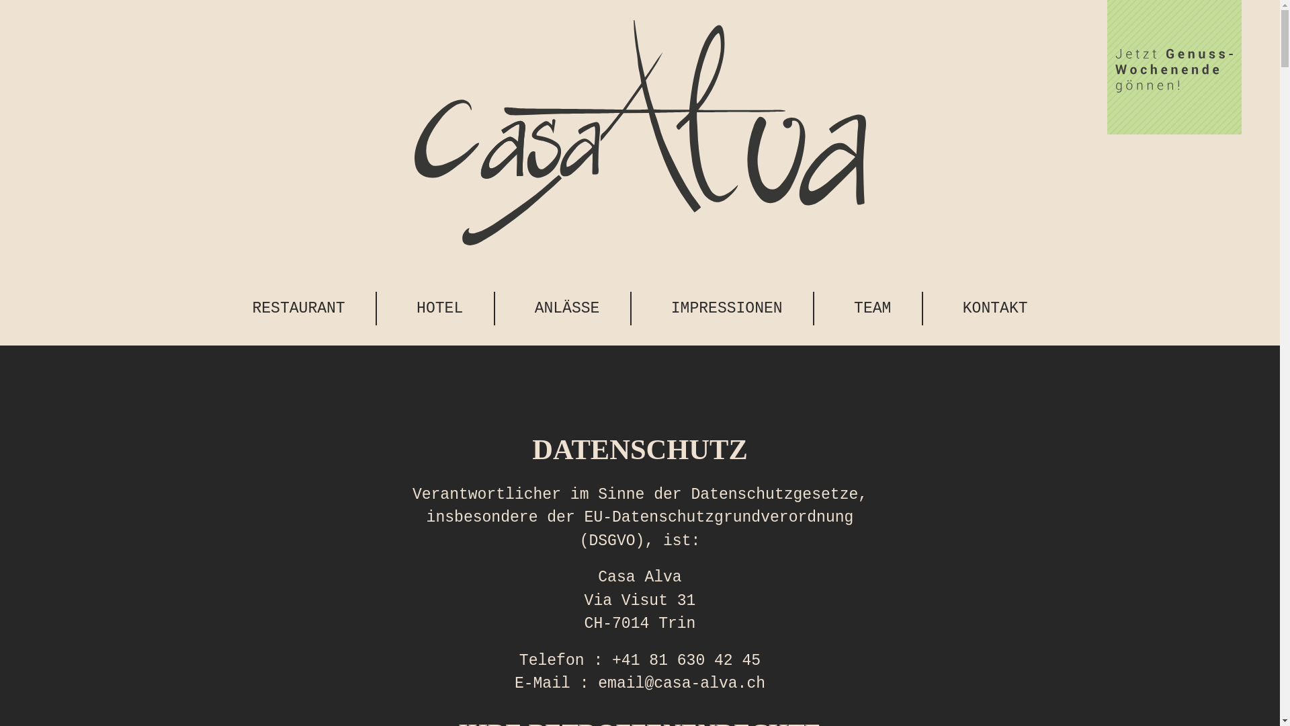 This screenshot has height=726, width=1290. What do you see at coordinates (873, 309) in the screenshot?
I see `TEAM` at bounding box center [873, 309].